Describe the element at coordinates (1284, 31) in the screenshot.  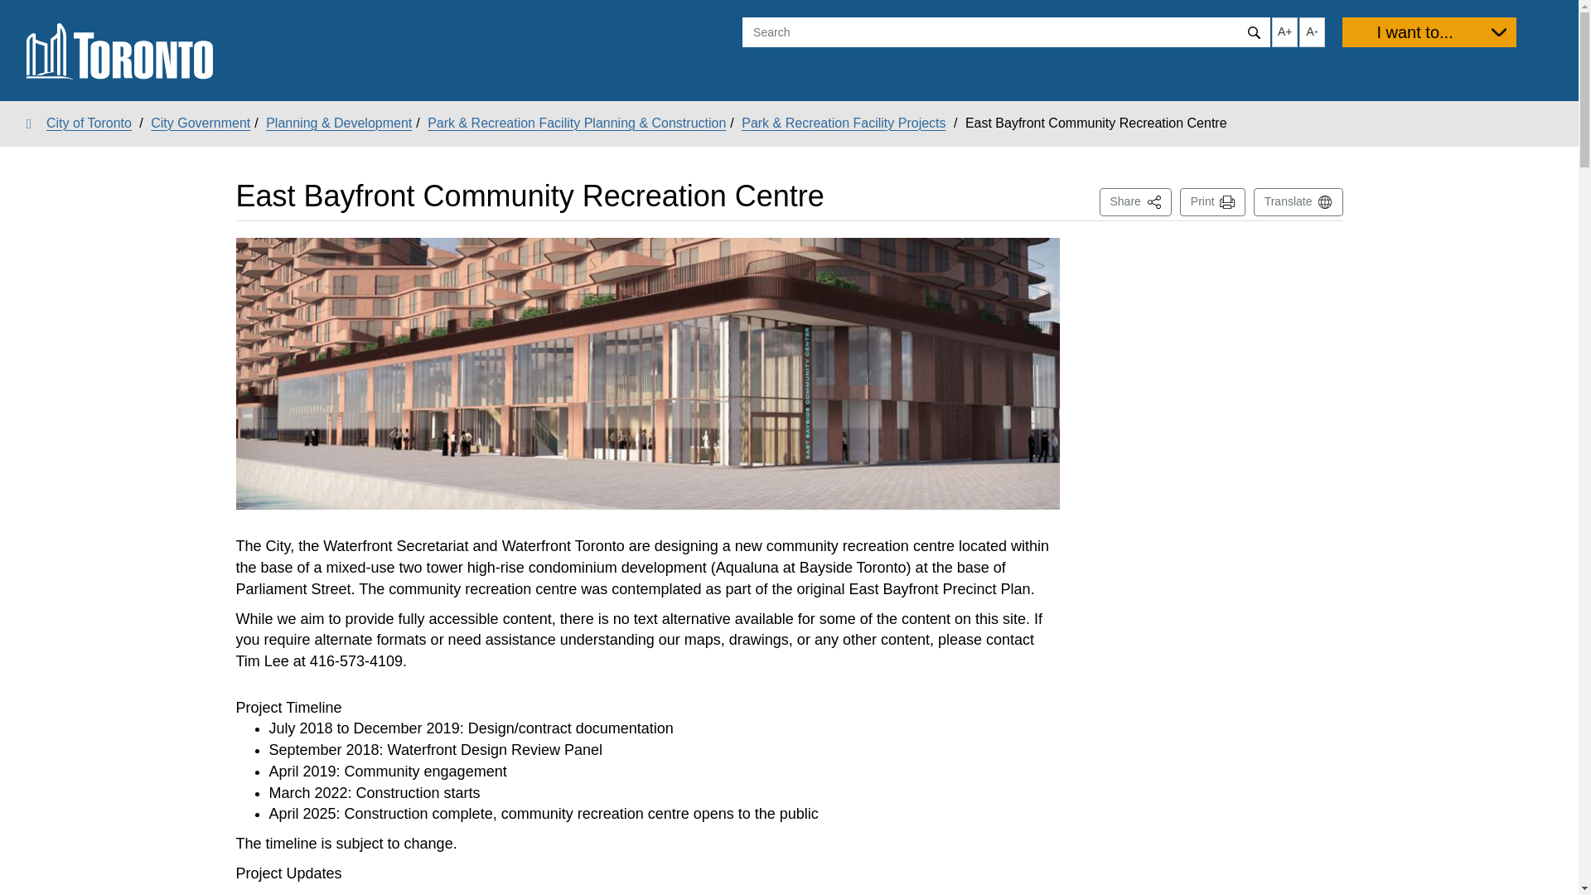
I see `City Government` at that location.